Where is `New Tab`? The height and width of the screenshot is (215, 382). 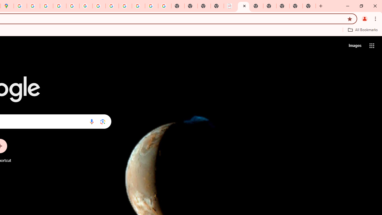
New Tab is located at coordinates (269, 6).